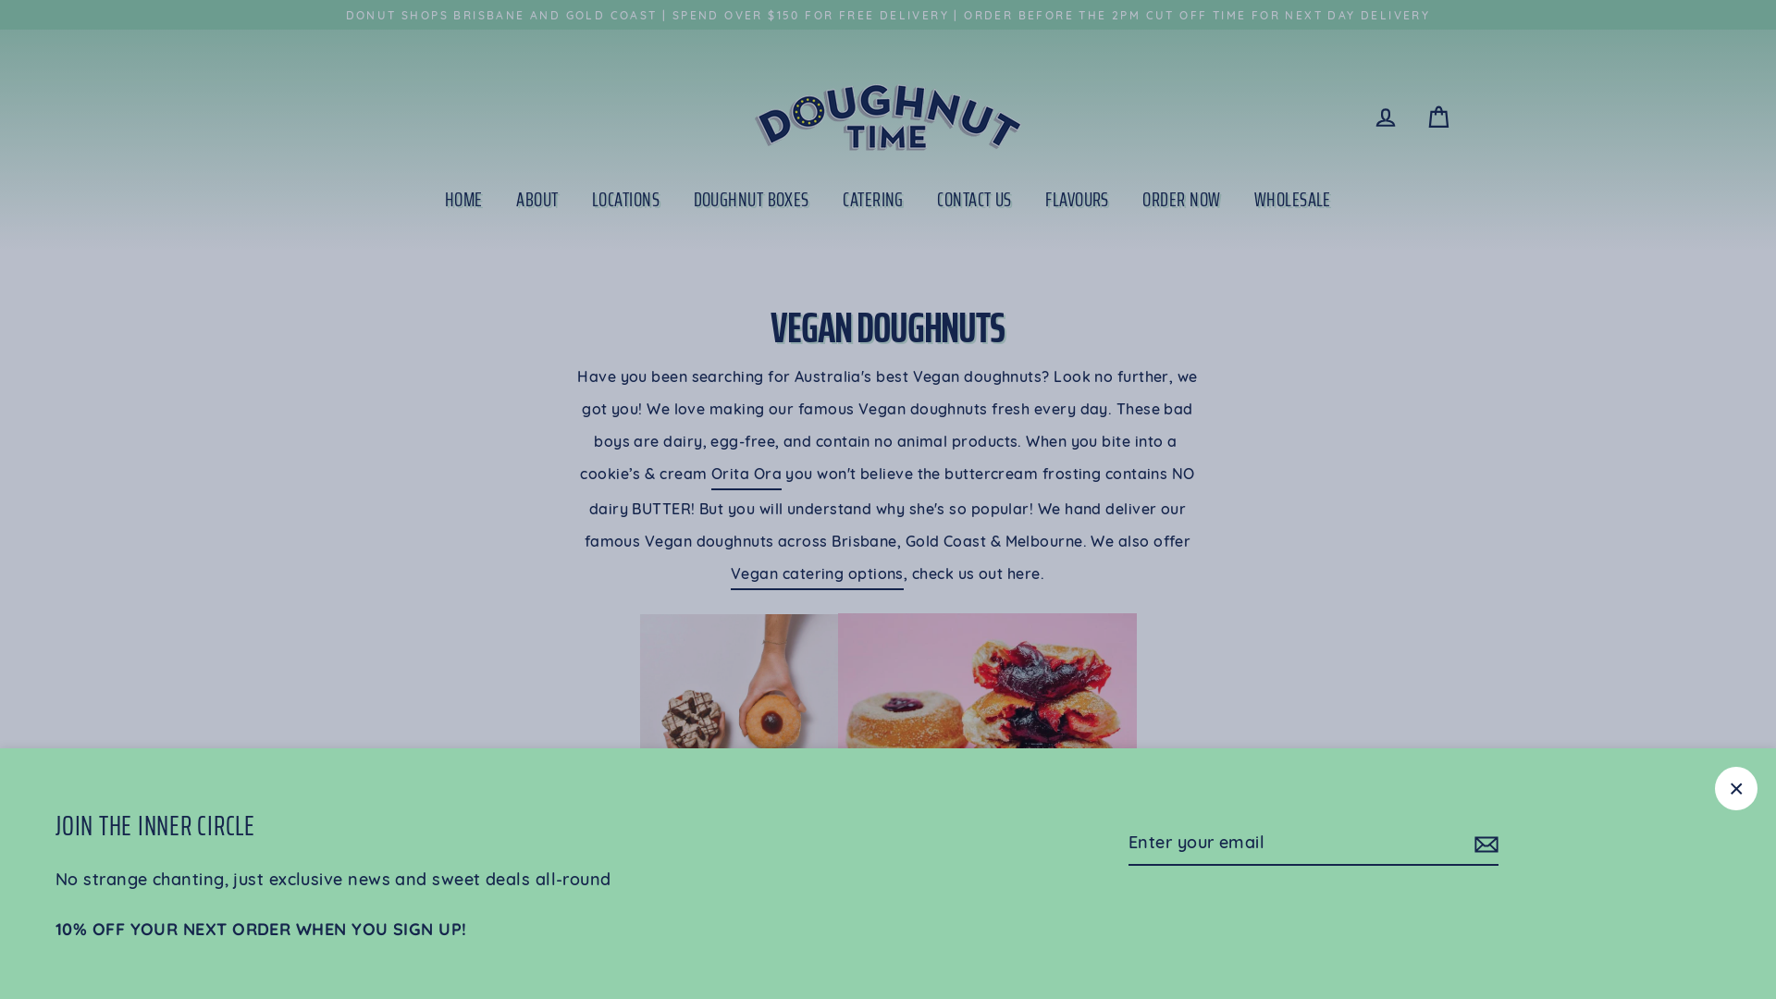  What do you see at coordinates (625, 200) in the screenshot?
I see `LOCATIONS` at bounding box center [625, 200].